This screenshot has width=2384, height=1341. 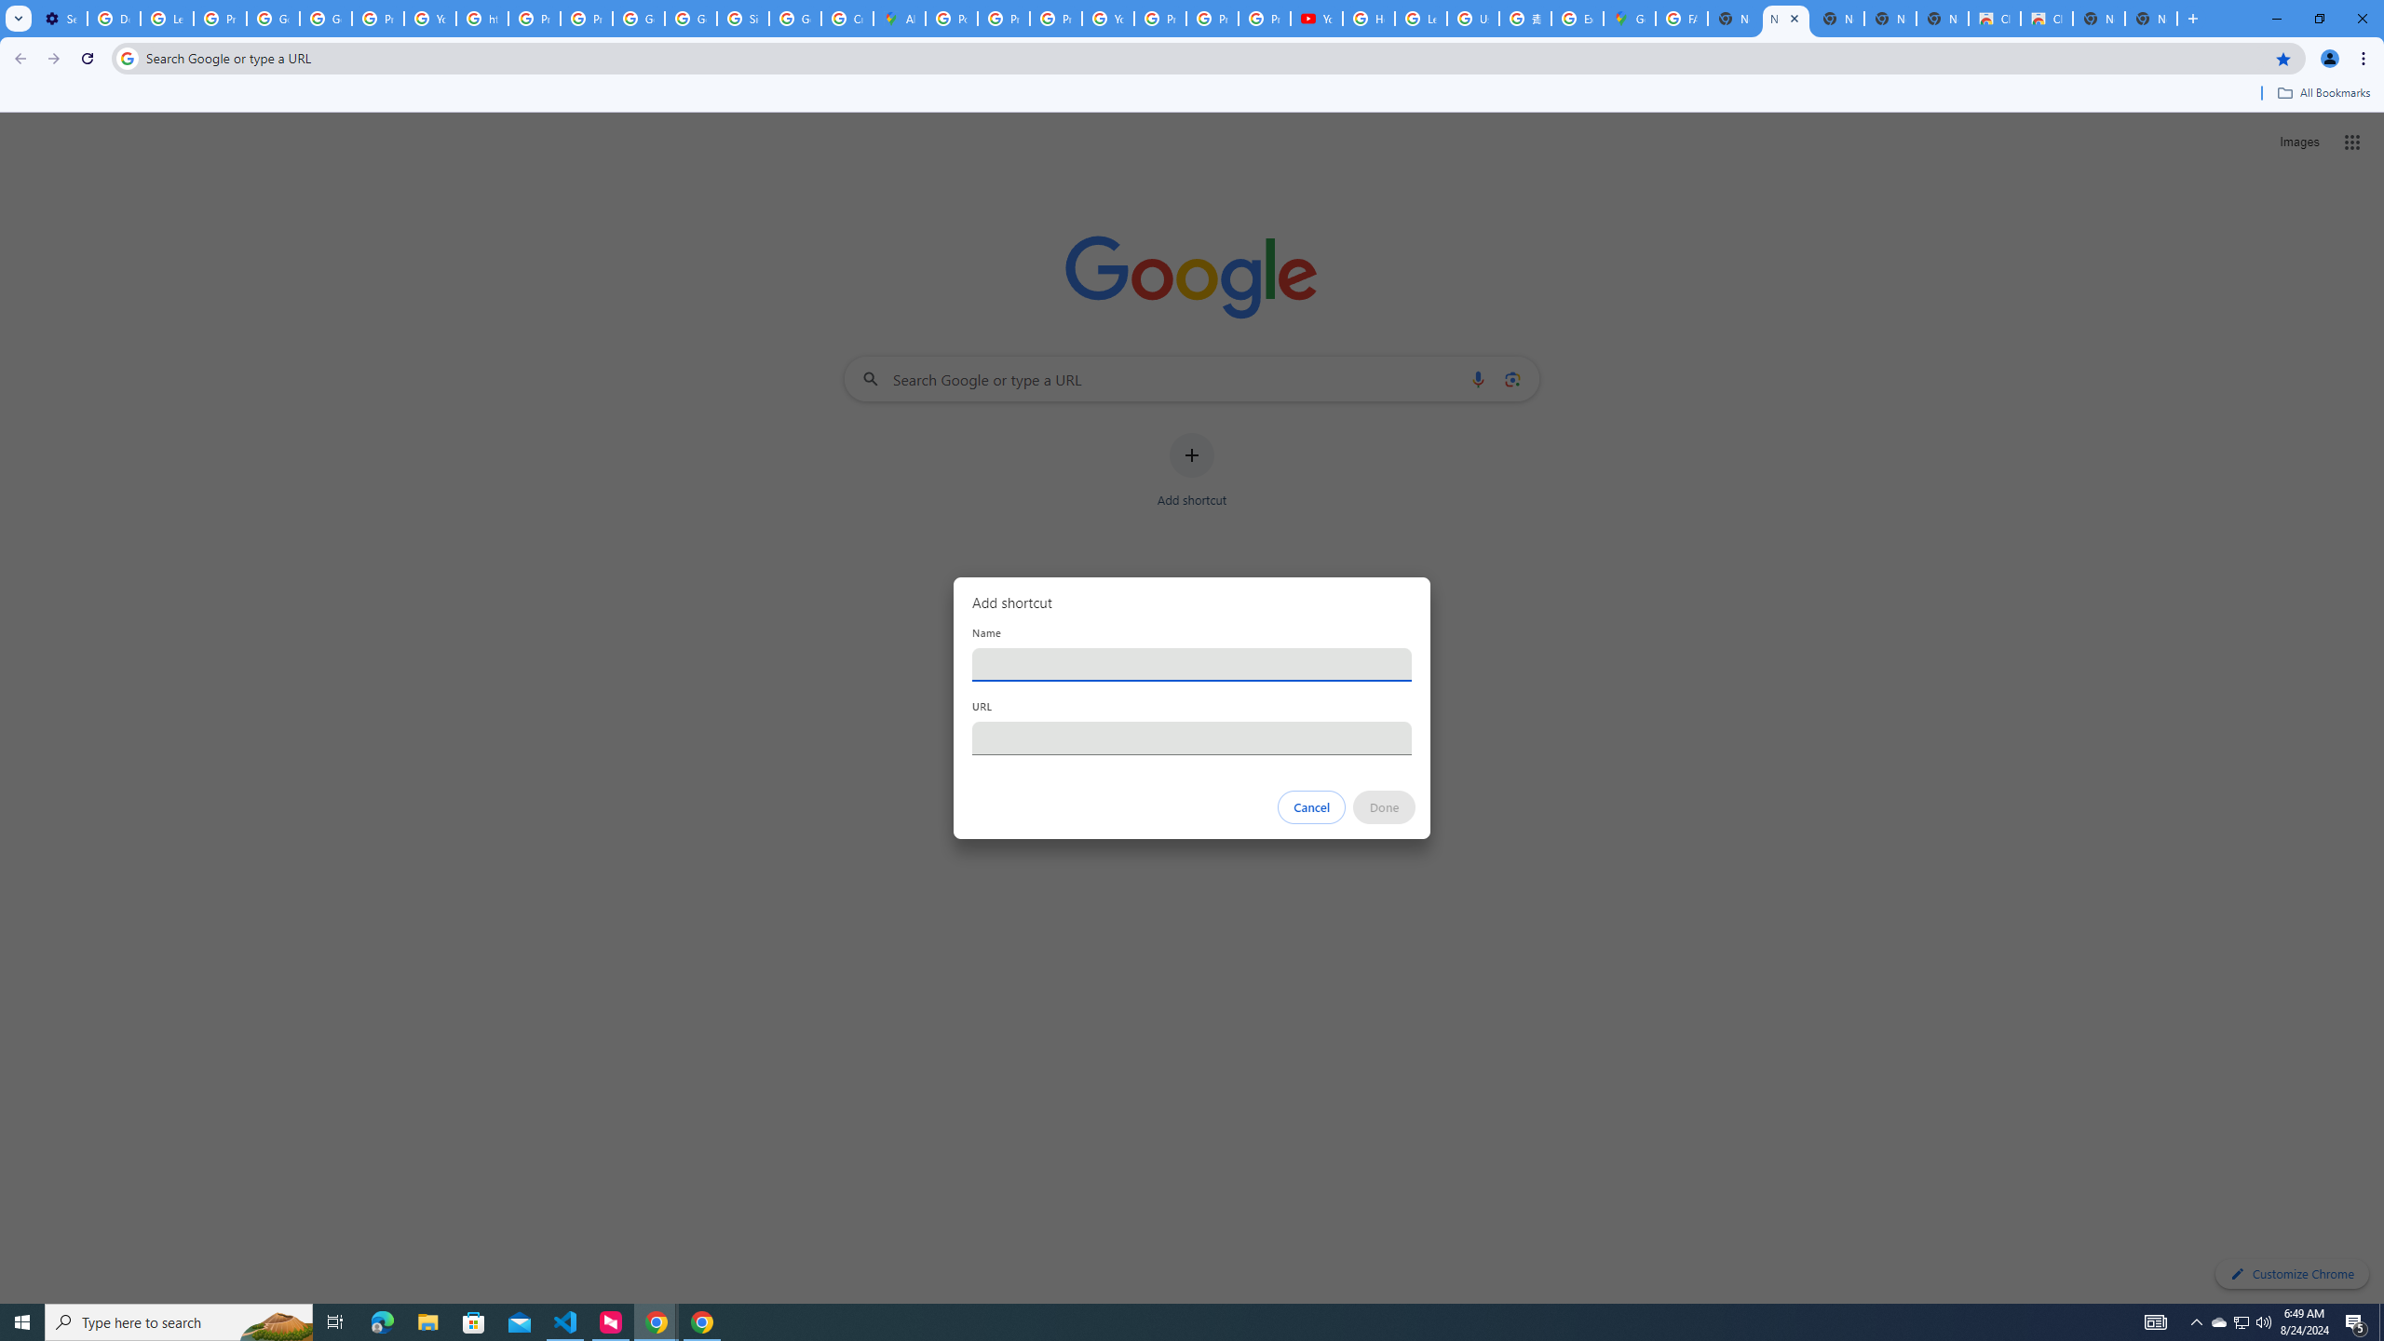 I want to click on New Tab, so click(x=2151, y=19).